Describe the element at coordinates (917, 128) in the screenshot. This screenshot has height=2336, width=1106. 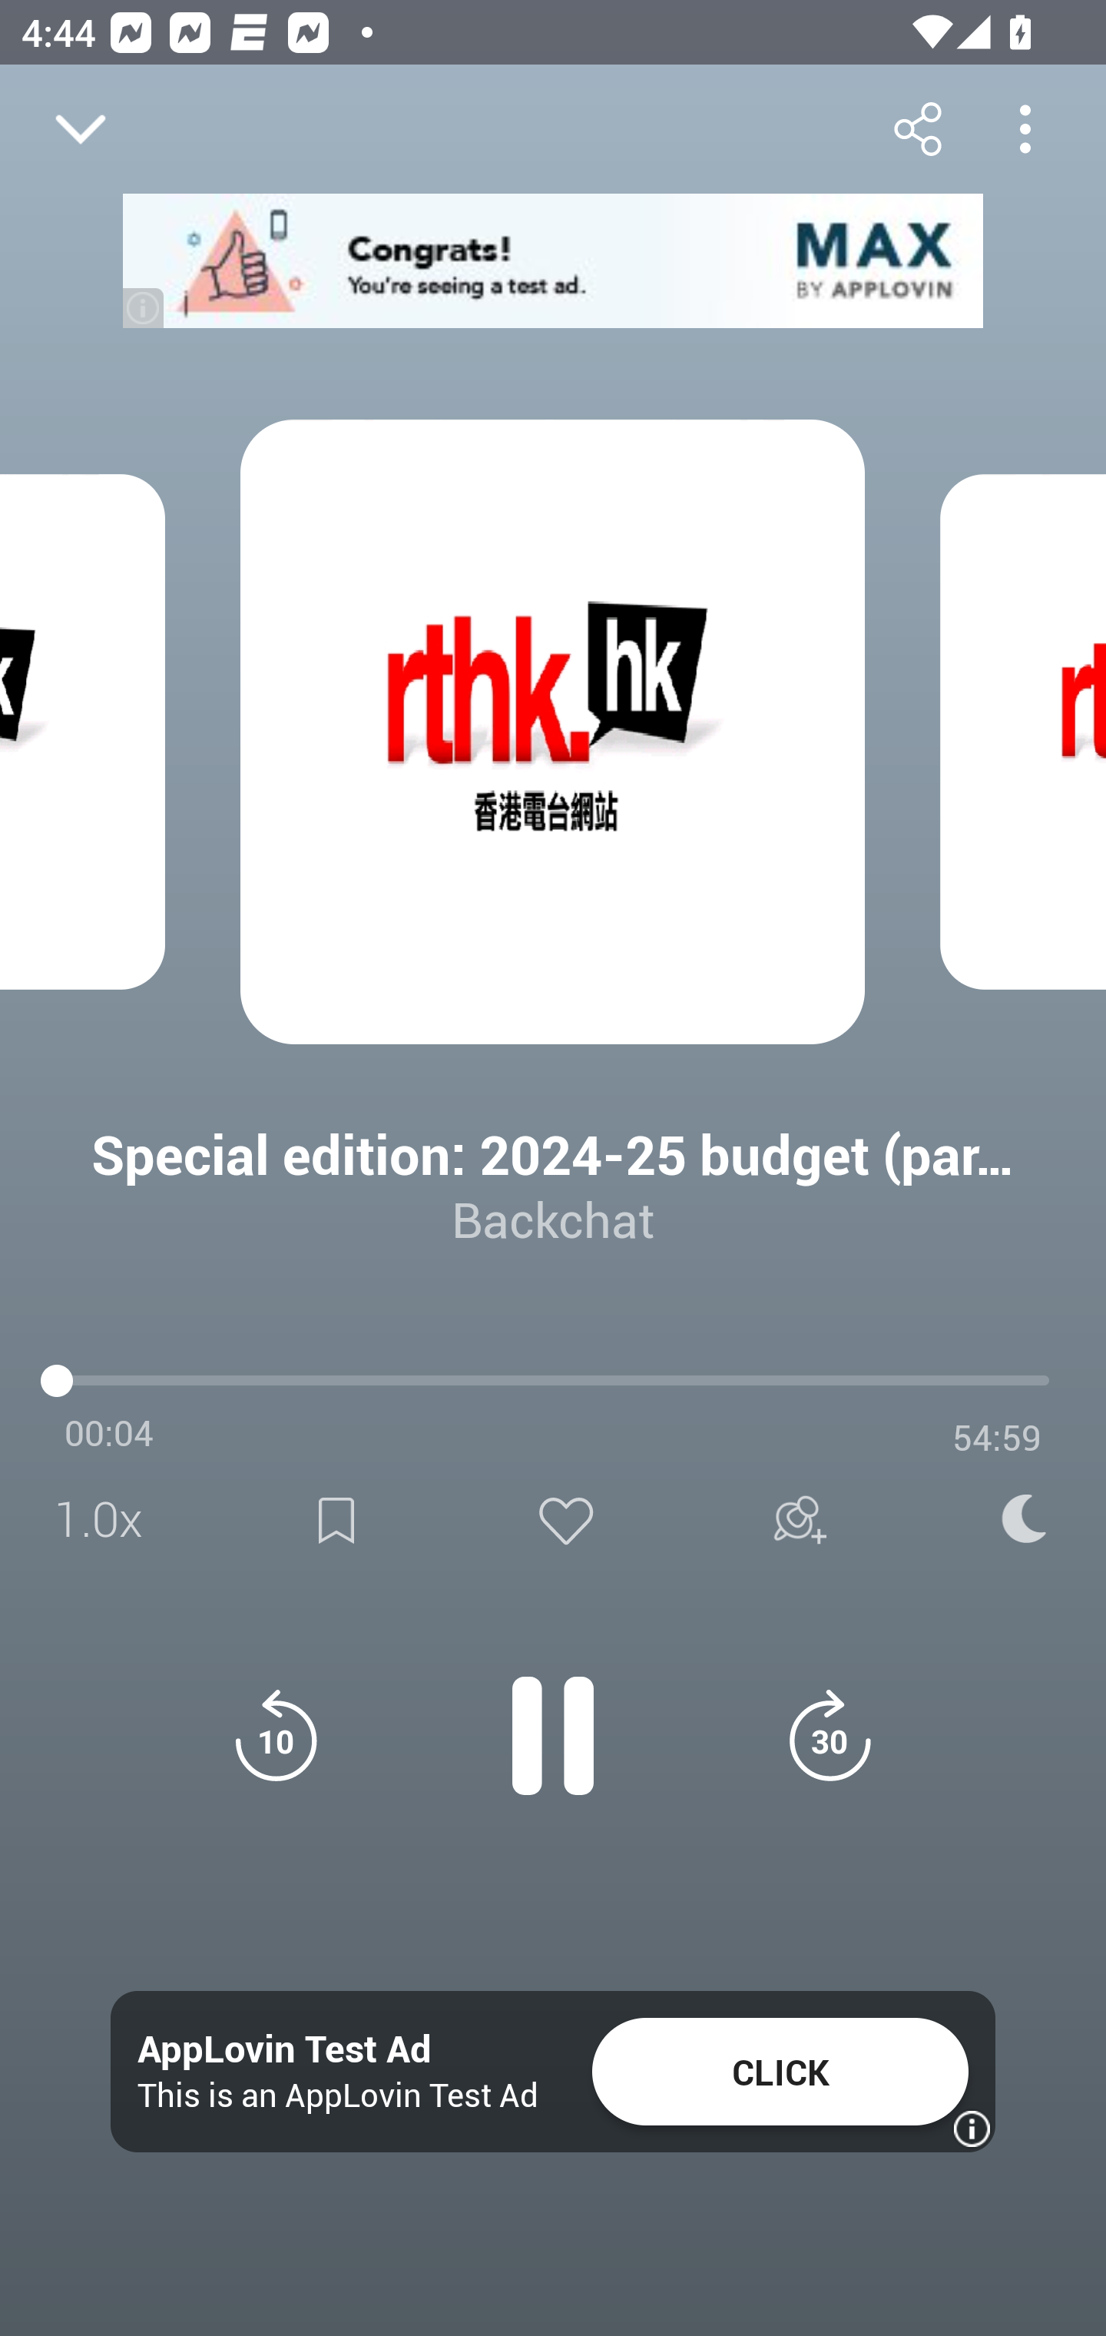
I see `Share` at that location.